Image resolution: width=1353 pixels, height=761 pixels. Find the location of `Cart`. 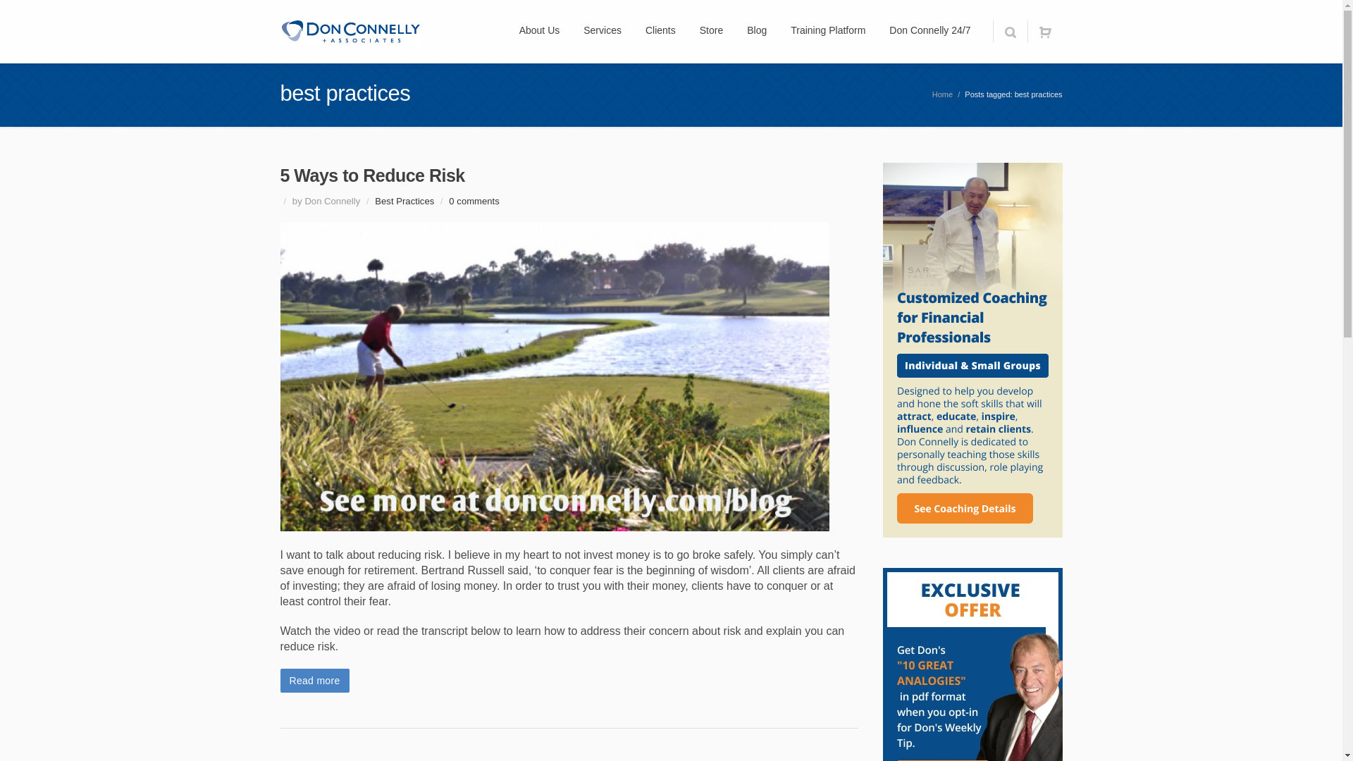

Cart is located at coordinates (1044, 31).